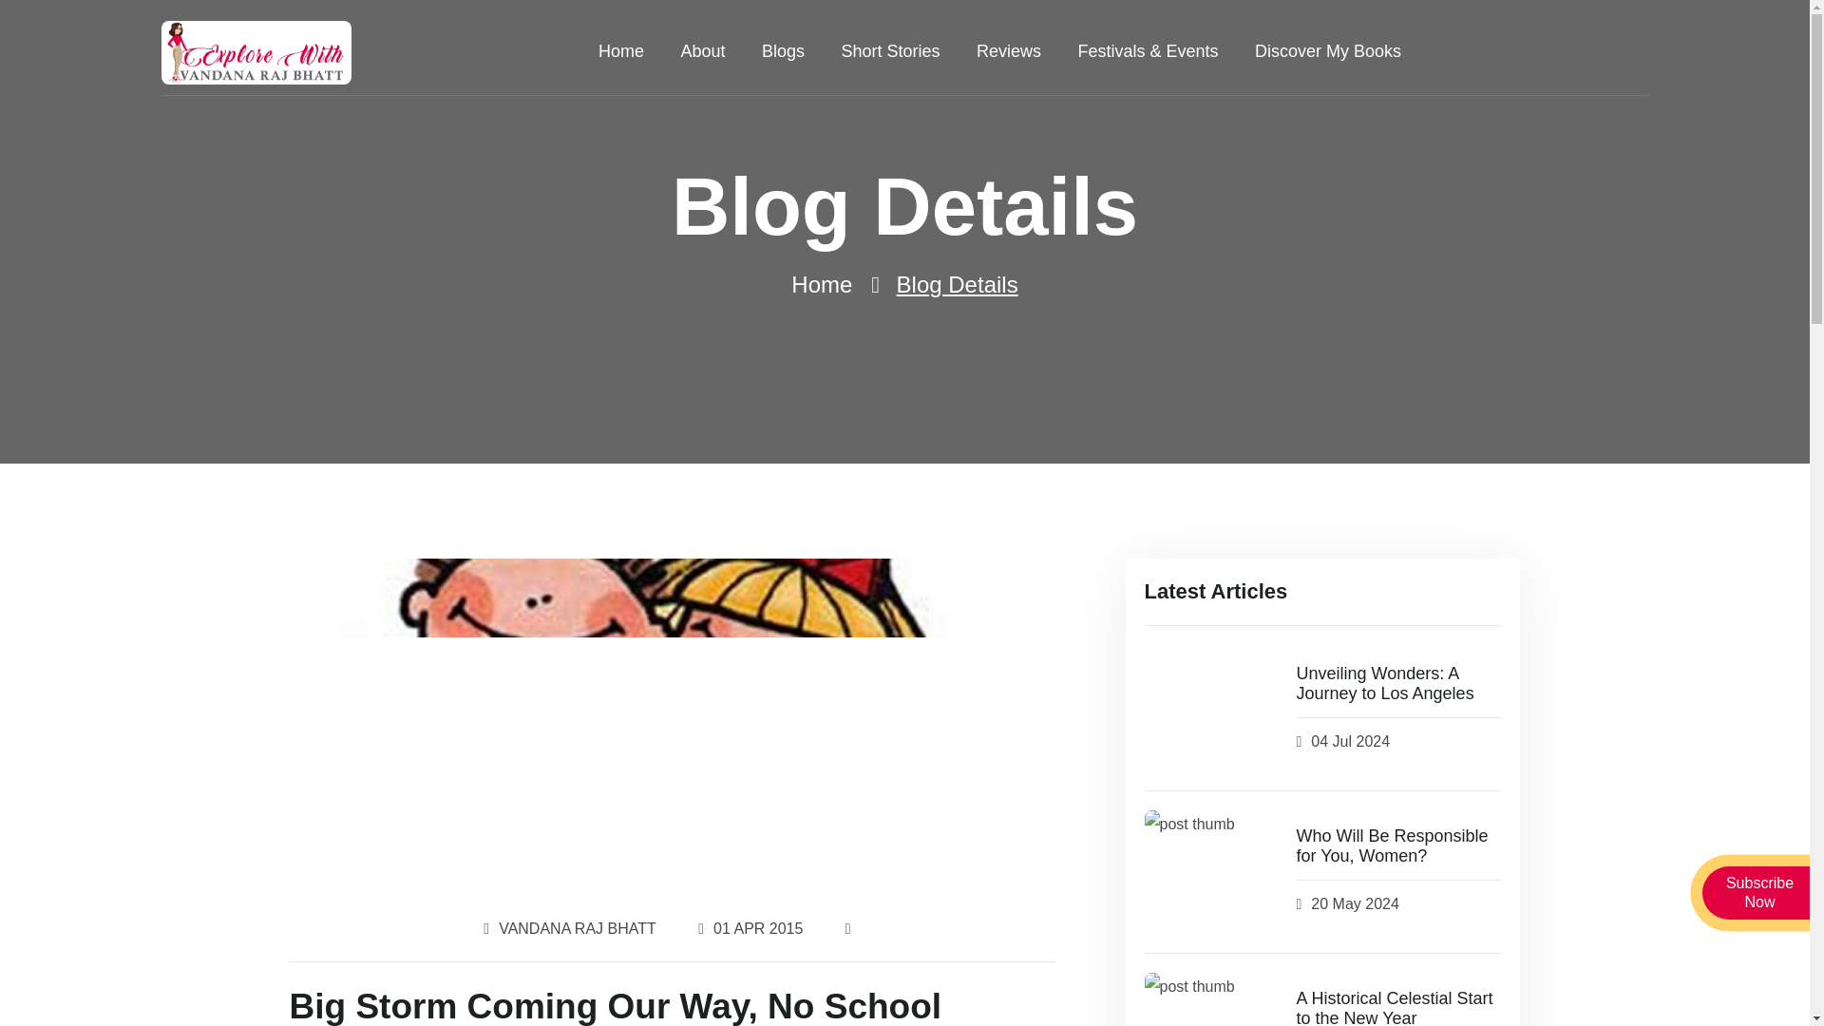  What do you see at coordinates (1398, 846) in the screenshot?
I see `Who Will Be Responsible for You, Women?` at bounding box center [1398, 846].